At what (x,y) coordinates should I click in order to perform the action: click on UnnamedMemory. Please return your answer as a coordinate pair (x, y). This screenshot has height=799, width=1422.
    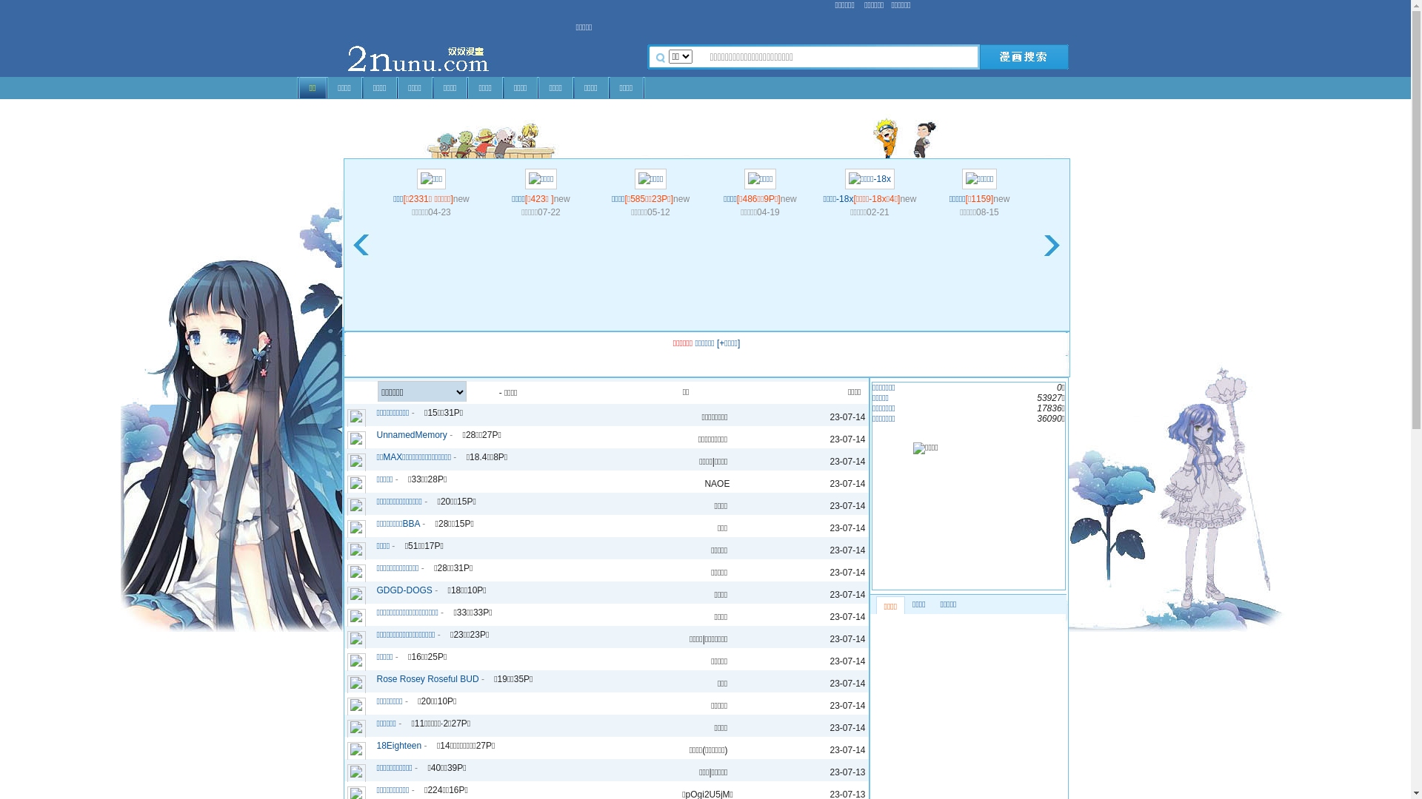
    Looking at the image, I should click on (412, 434).